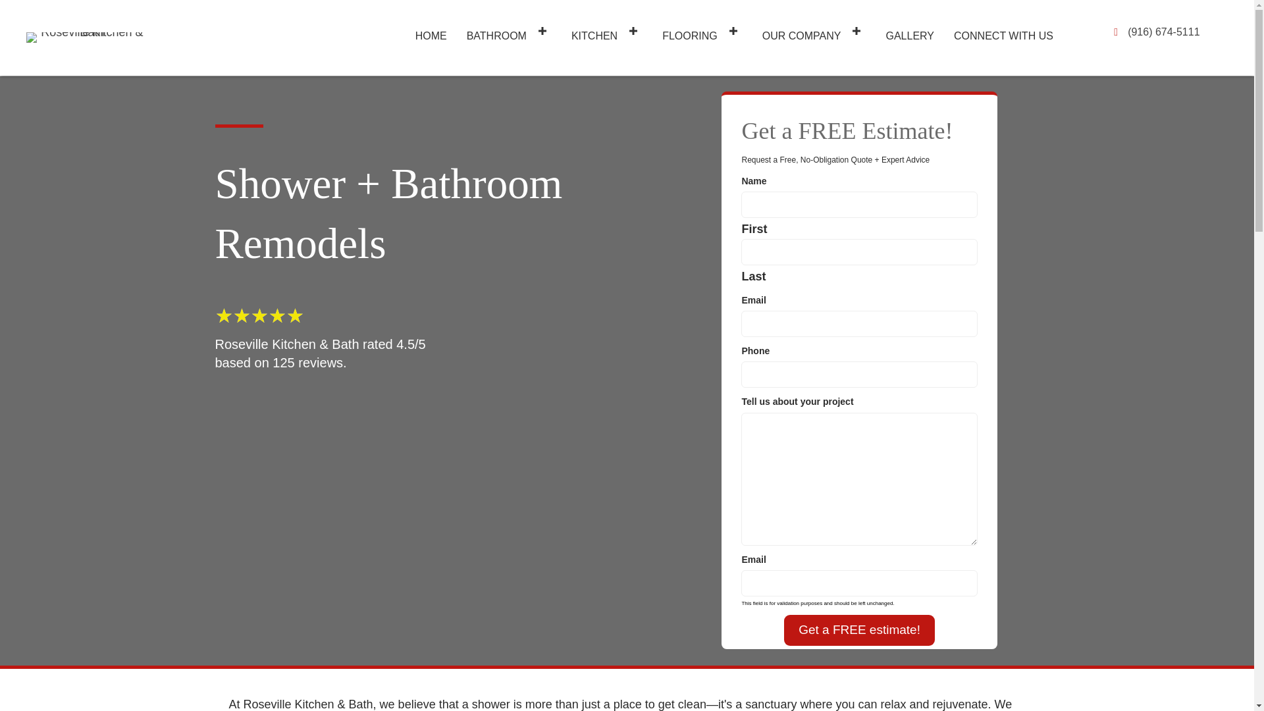  Describe the element at coordinates (859, 630) in the screenshot. I see `Get a FREE estimate!` at that location.